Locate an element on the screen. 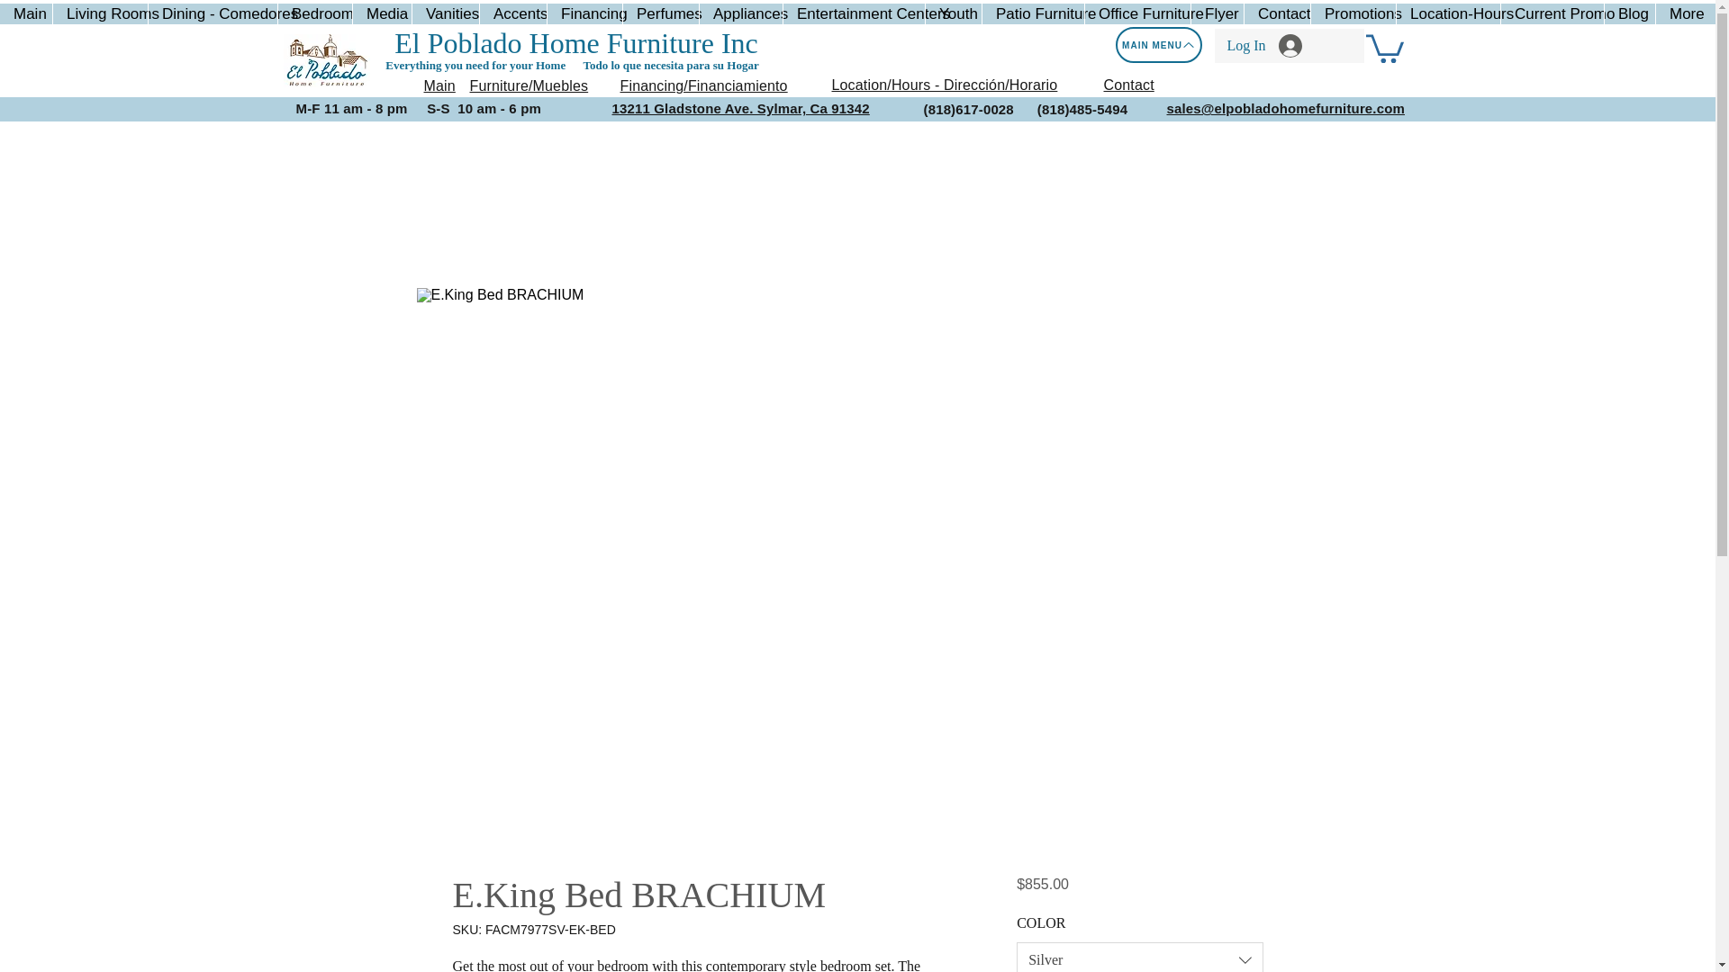 The width and height of the screenshot is (1729, 972). Office Furniture is located at coordinates (1136, 14).